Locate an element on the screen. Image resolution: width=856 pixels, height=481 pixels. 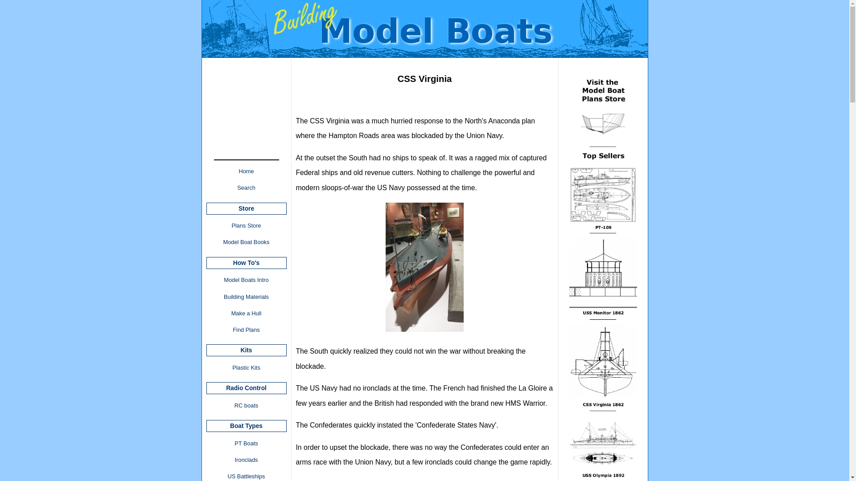
Advertisement is located at coordinates (246, 133).